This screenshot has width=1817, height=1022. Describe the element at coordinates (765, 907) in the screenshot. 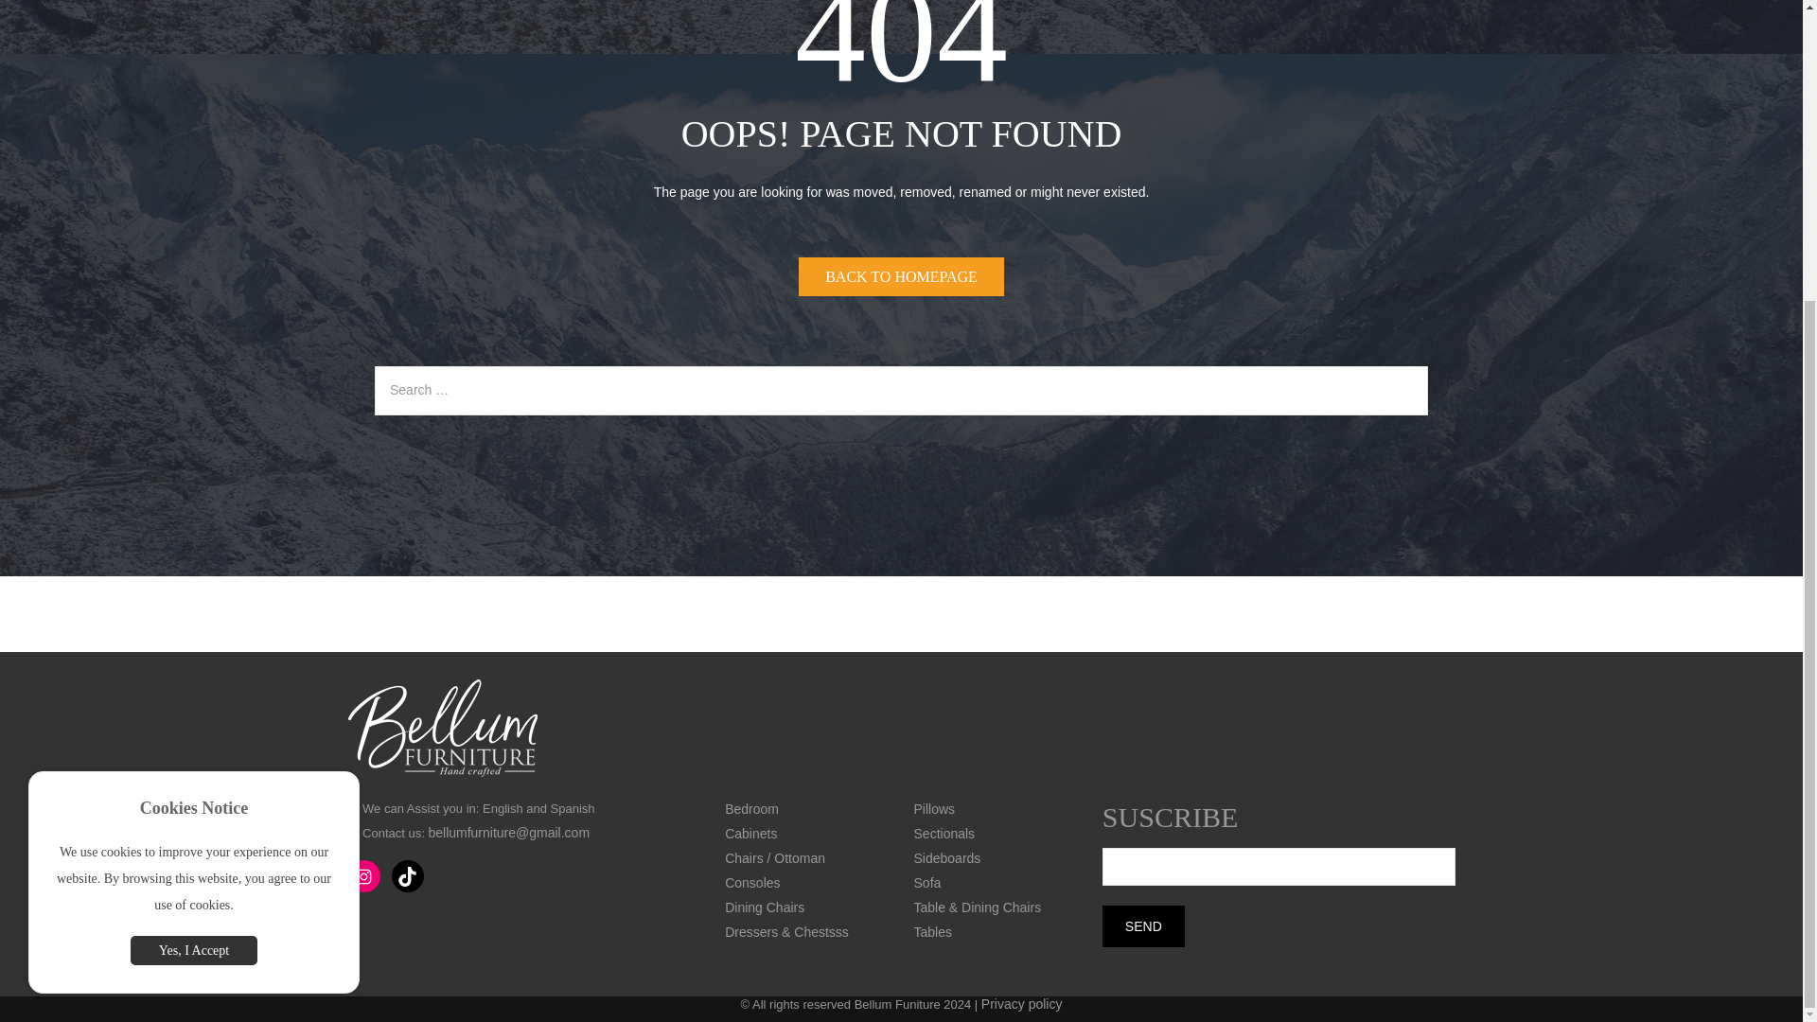

I see `Dining Chairs` at that location.